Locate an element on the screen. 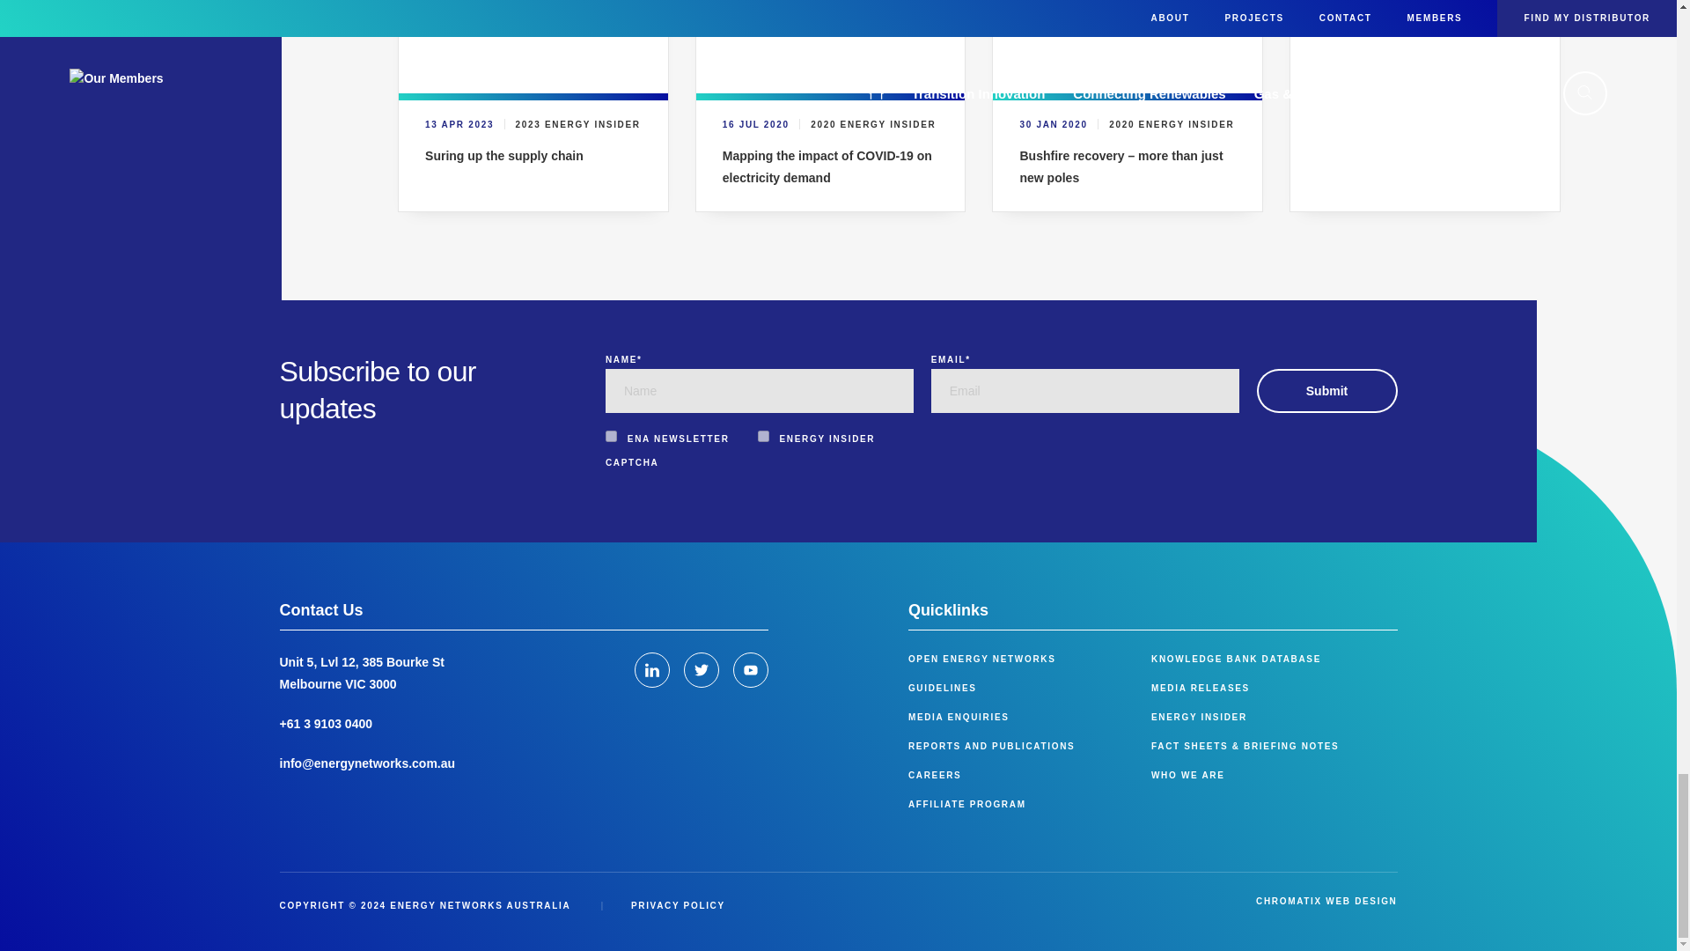  Endeavour 1 is located at coordinates (1128, 46).